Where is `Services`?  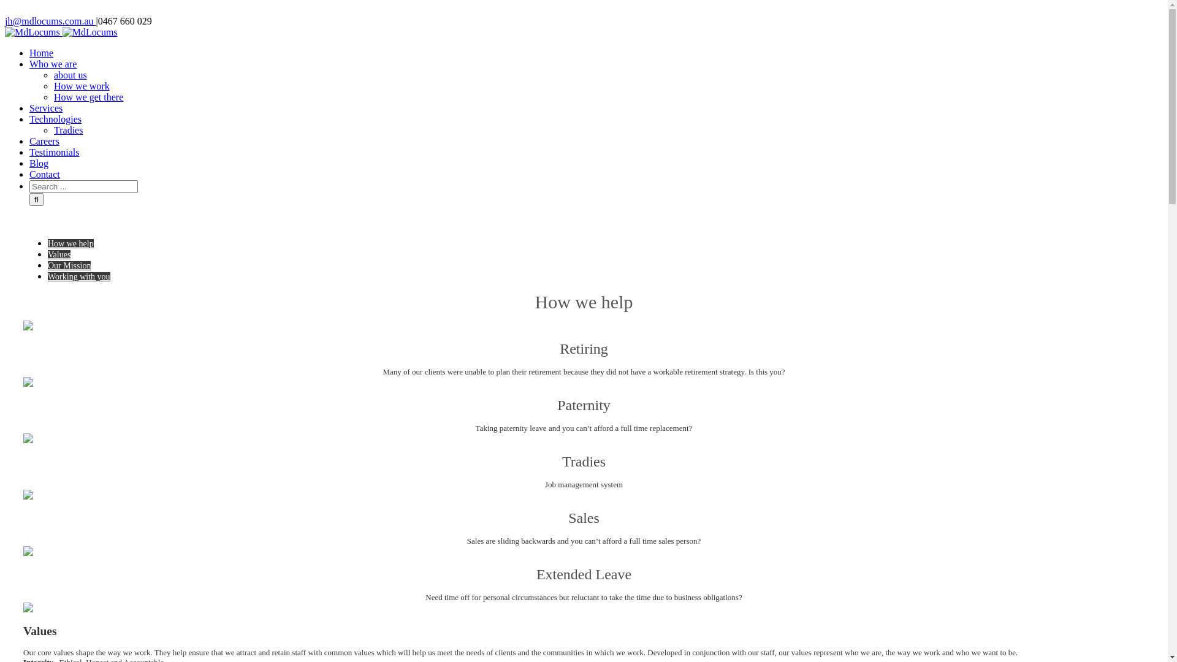 Services is located at coordinates (46, 108).